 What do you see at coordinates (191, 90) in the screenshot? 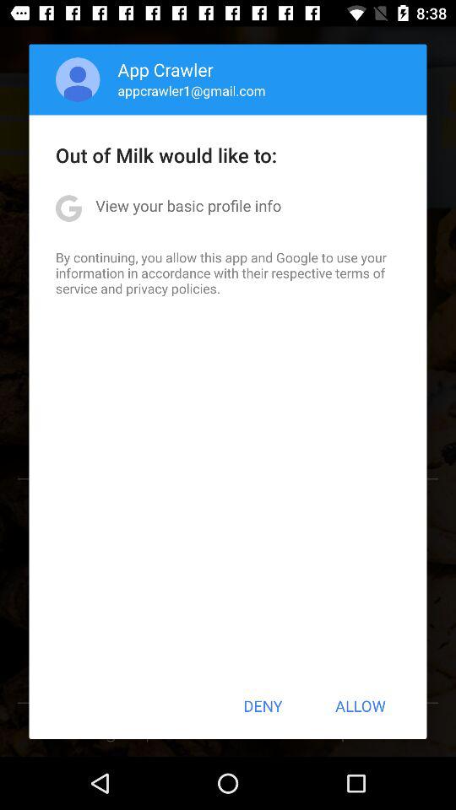
I see `scroll until appcrawler1@gmail.com icon` at bounding box center [191, 90].